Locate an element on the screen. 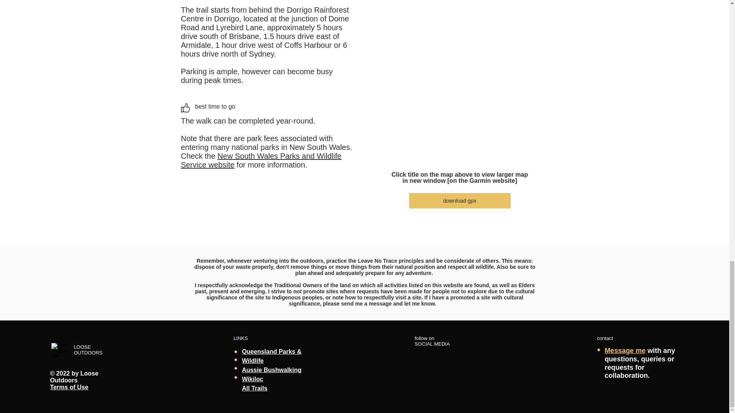  Wikiloc is located at coordinates (252, 379).